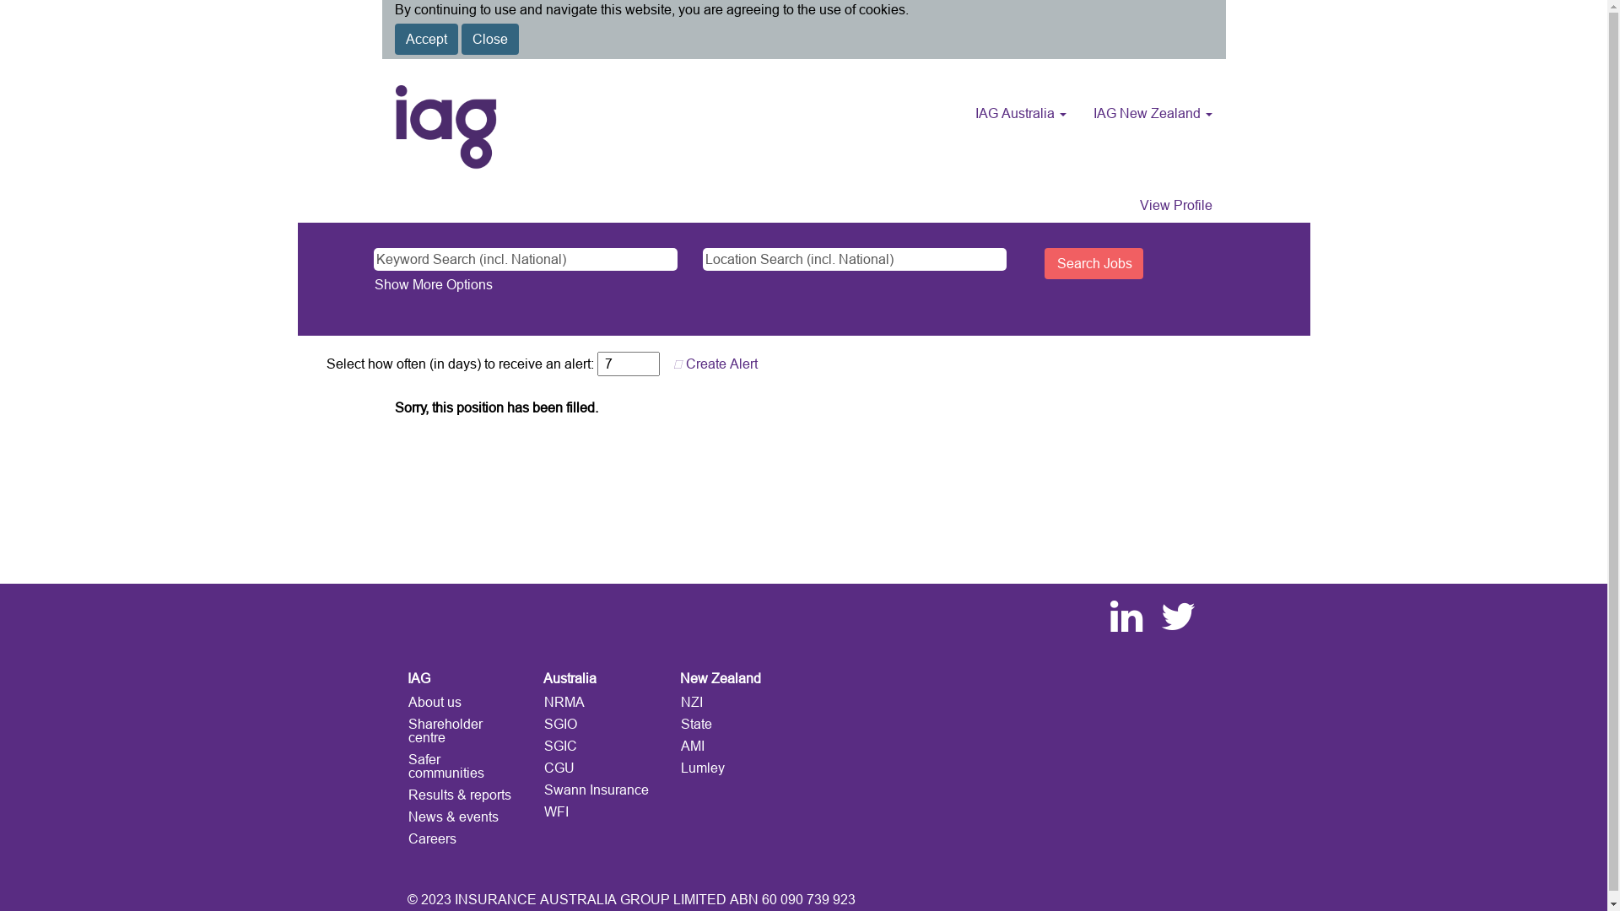  I want to click on AMI, so click(736, 746).